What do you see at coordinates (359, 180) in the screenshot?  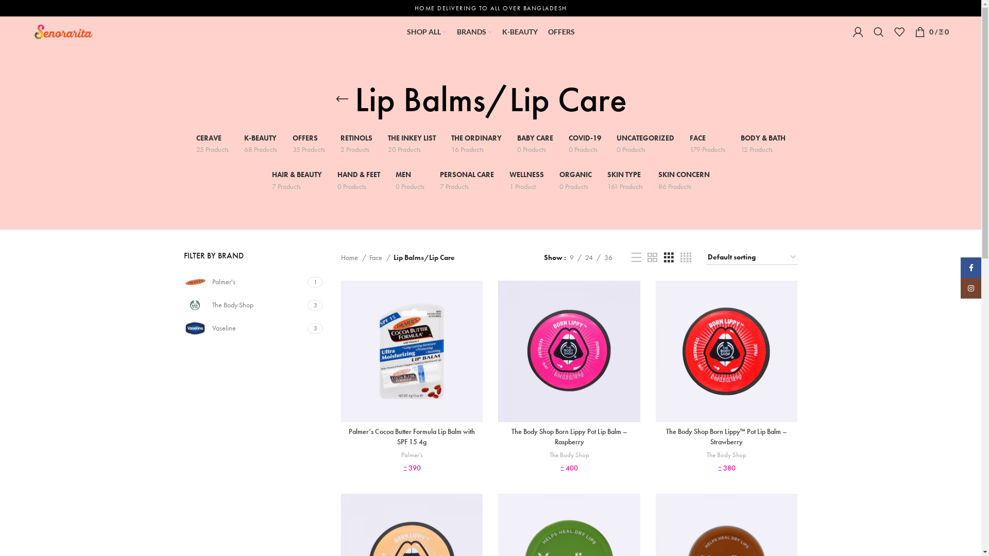 I see `HAND & FEET
0 Products` at bounding box center [359, 180].